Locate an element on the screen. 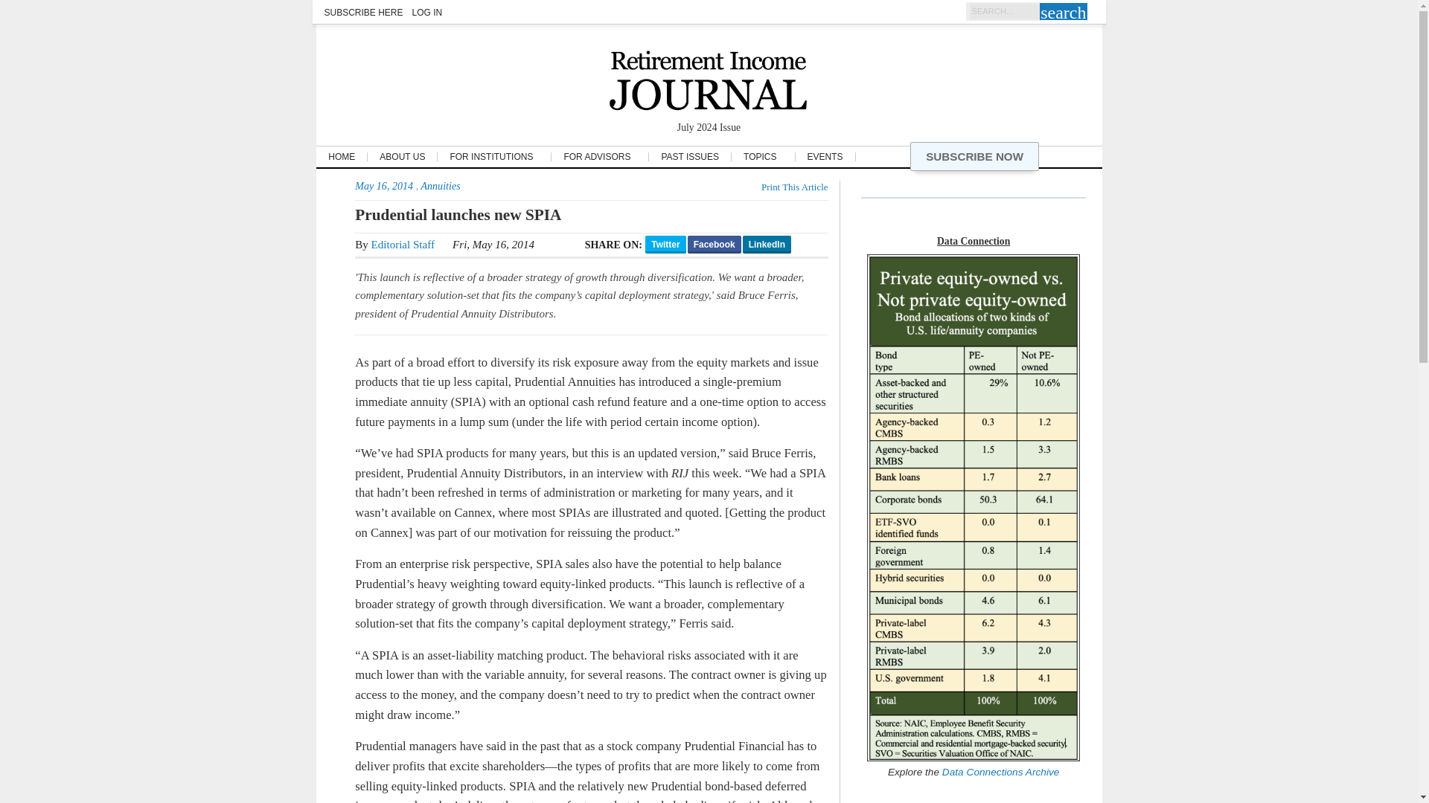 This screenshot has width=1429, height=803. View all articles by Editorial Staff is located at coordinates (403, 244).